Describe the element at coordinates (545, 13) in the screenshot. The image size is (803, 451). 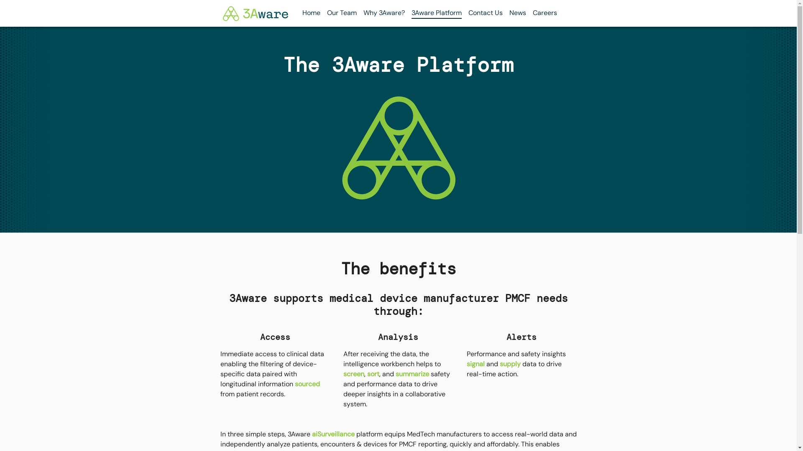
I see `Careers` at that location.